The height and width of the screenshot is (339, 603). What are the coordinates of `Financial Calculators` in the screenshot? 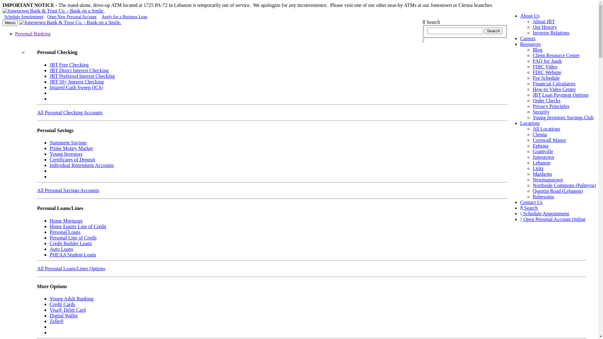 It's located at (554, 83).